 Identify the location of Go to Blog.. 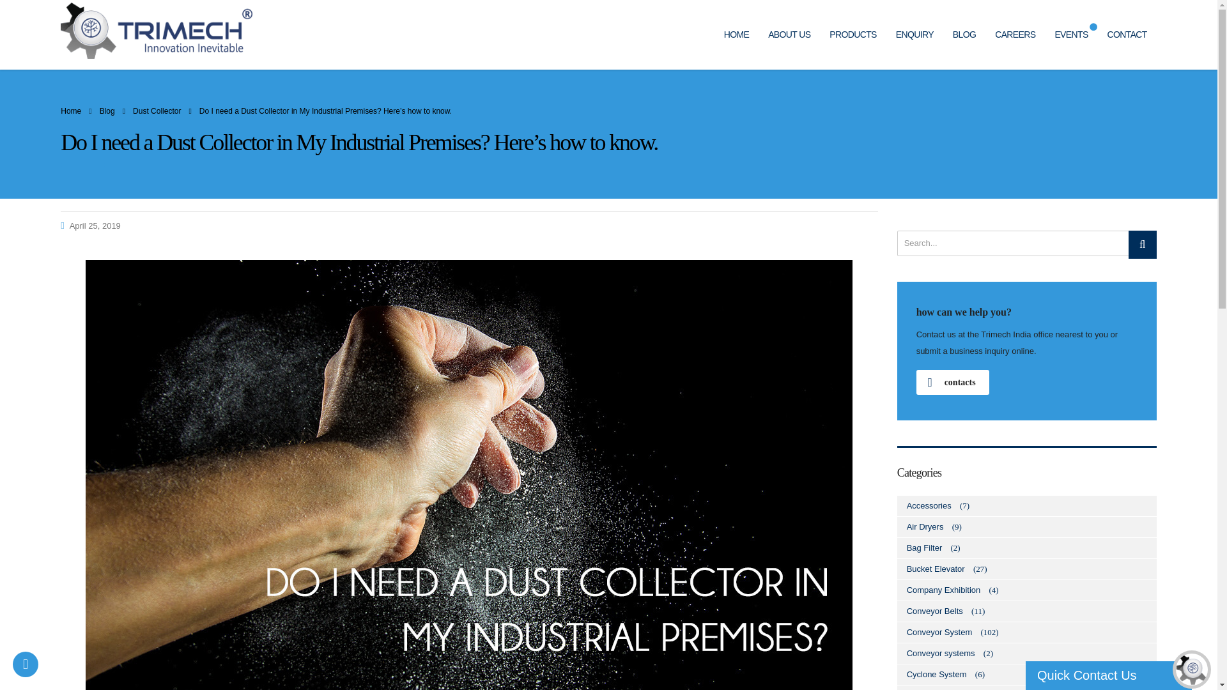
(107, 111).